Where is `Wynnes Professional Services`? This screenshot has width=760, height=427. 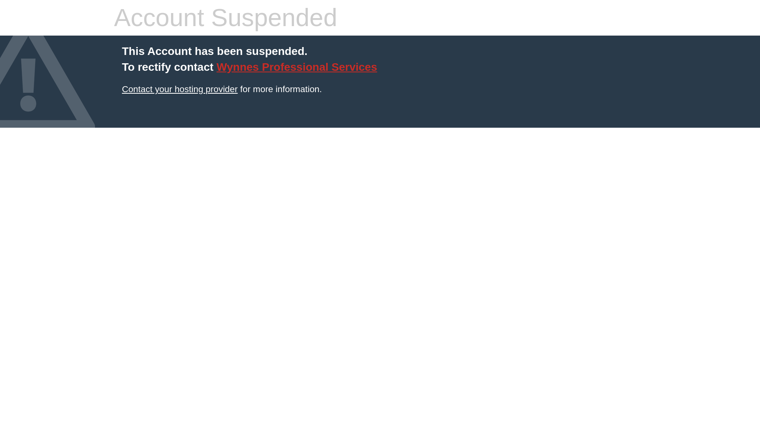
Wynnes Professional Services is located at coordinates (179, 89).